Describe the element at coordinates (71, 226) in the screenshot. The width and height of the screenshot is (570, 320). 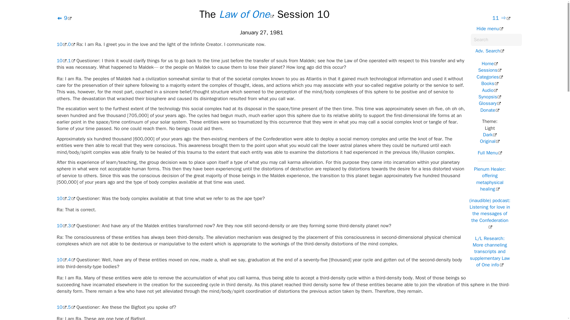
I see `3` at that location.